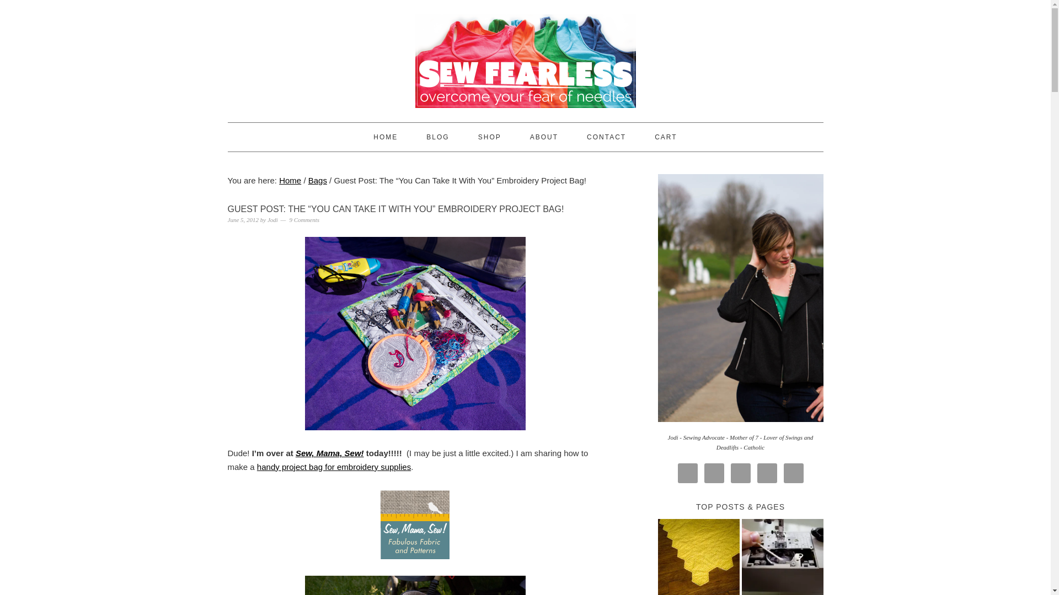  What do you see at coordinates (698, 556) in the screenshot?
I see `How To Finish A Shaped Quilt Edge Without Binding` at bounding box center [698, 556].